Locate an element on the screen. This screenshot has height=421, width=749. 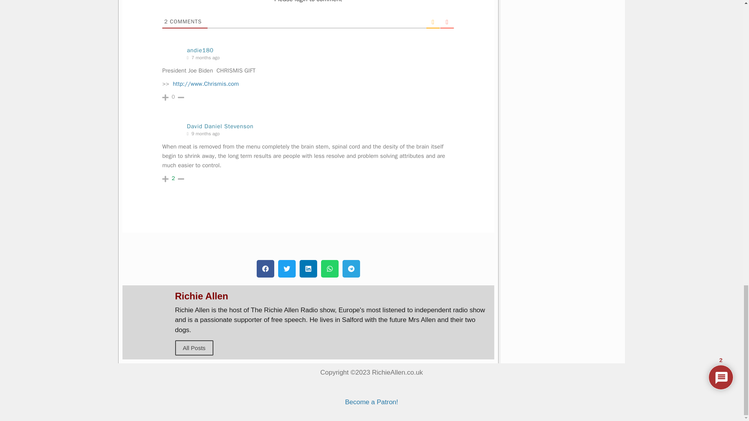
2 is located at coordinates (173, 179).